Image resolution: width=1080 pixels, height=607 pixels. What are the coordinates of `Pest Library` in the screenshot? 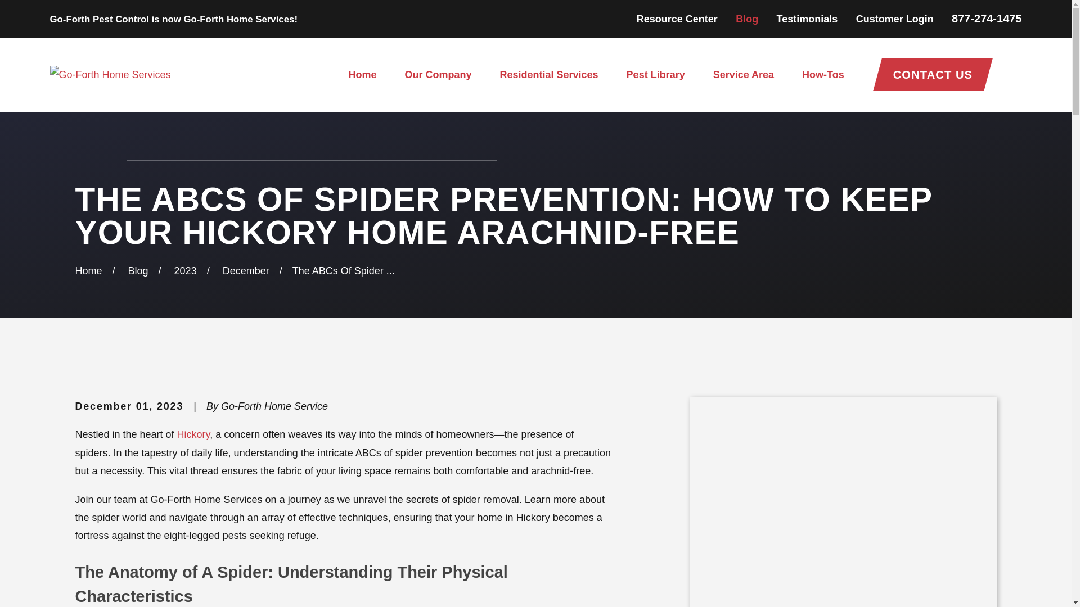 It's located at (655, 75).